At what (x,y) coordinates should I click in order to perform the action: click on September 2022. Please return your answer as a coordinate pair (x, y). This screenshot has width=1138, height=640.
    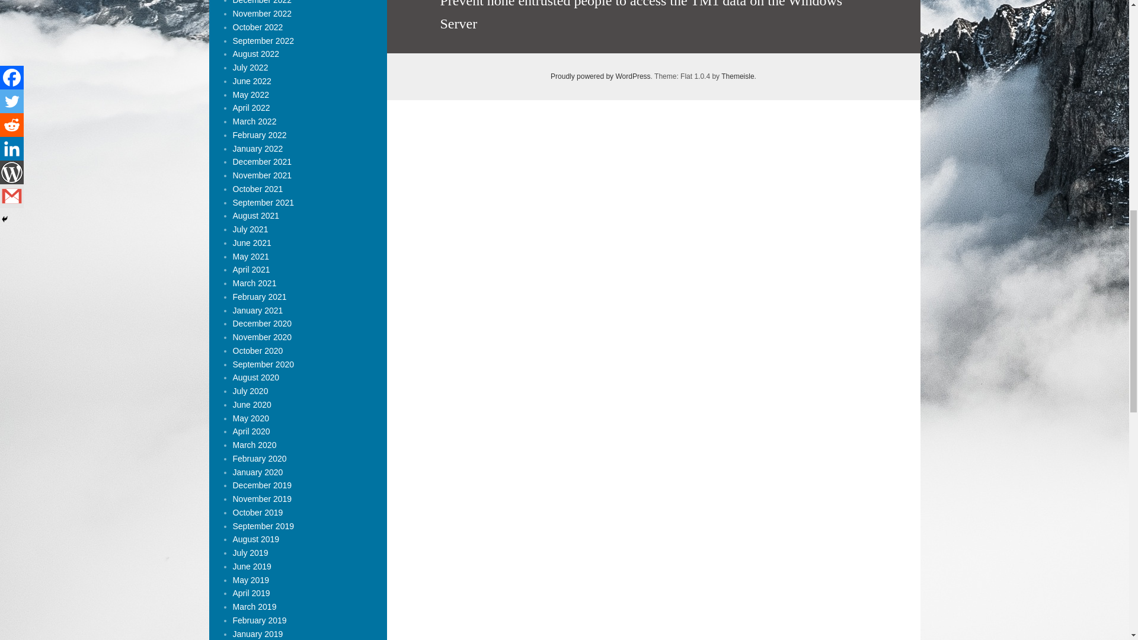
    Looking at the image, I should click on (263, 40).